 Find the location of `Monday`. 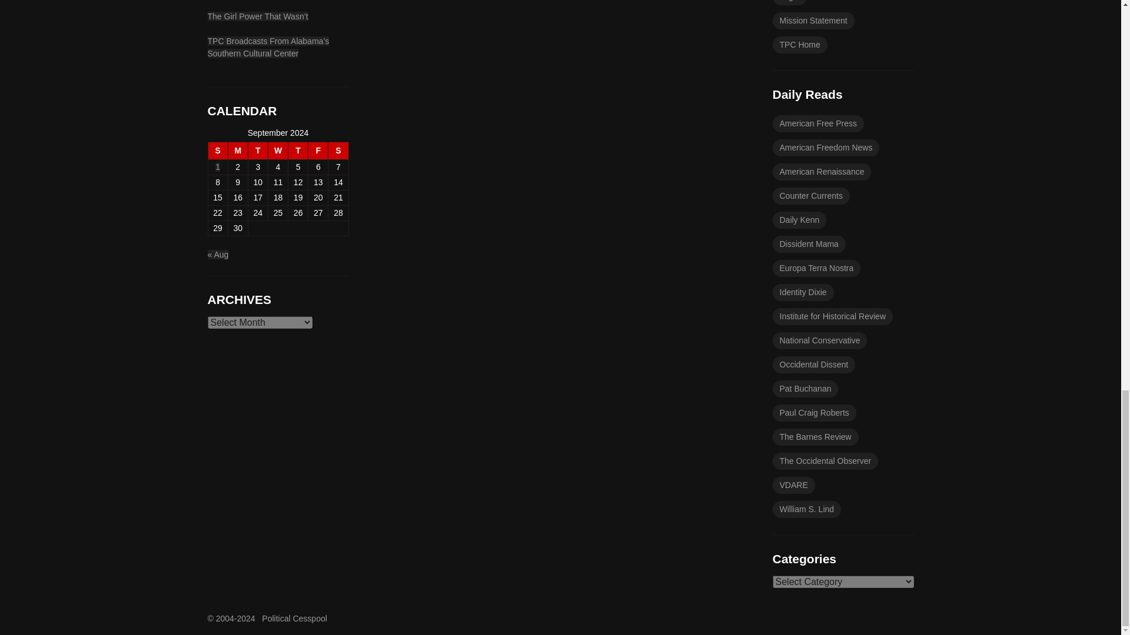

Monday is located at coordinates (238, 151).